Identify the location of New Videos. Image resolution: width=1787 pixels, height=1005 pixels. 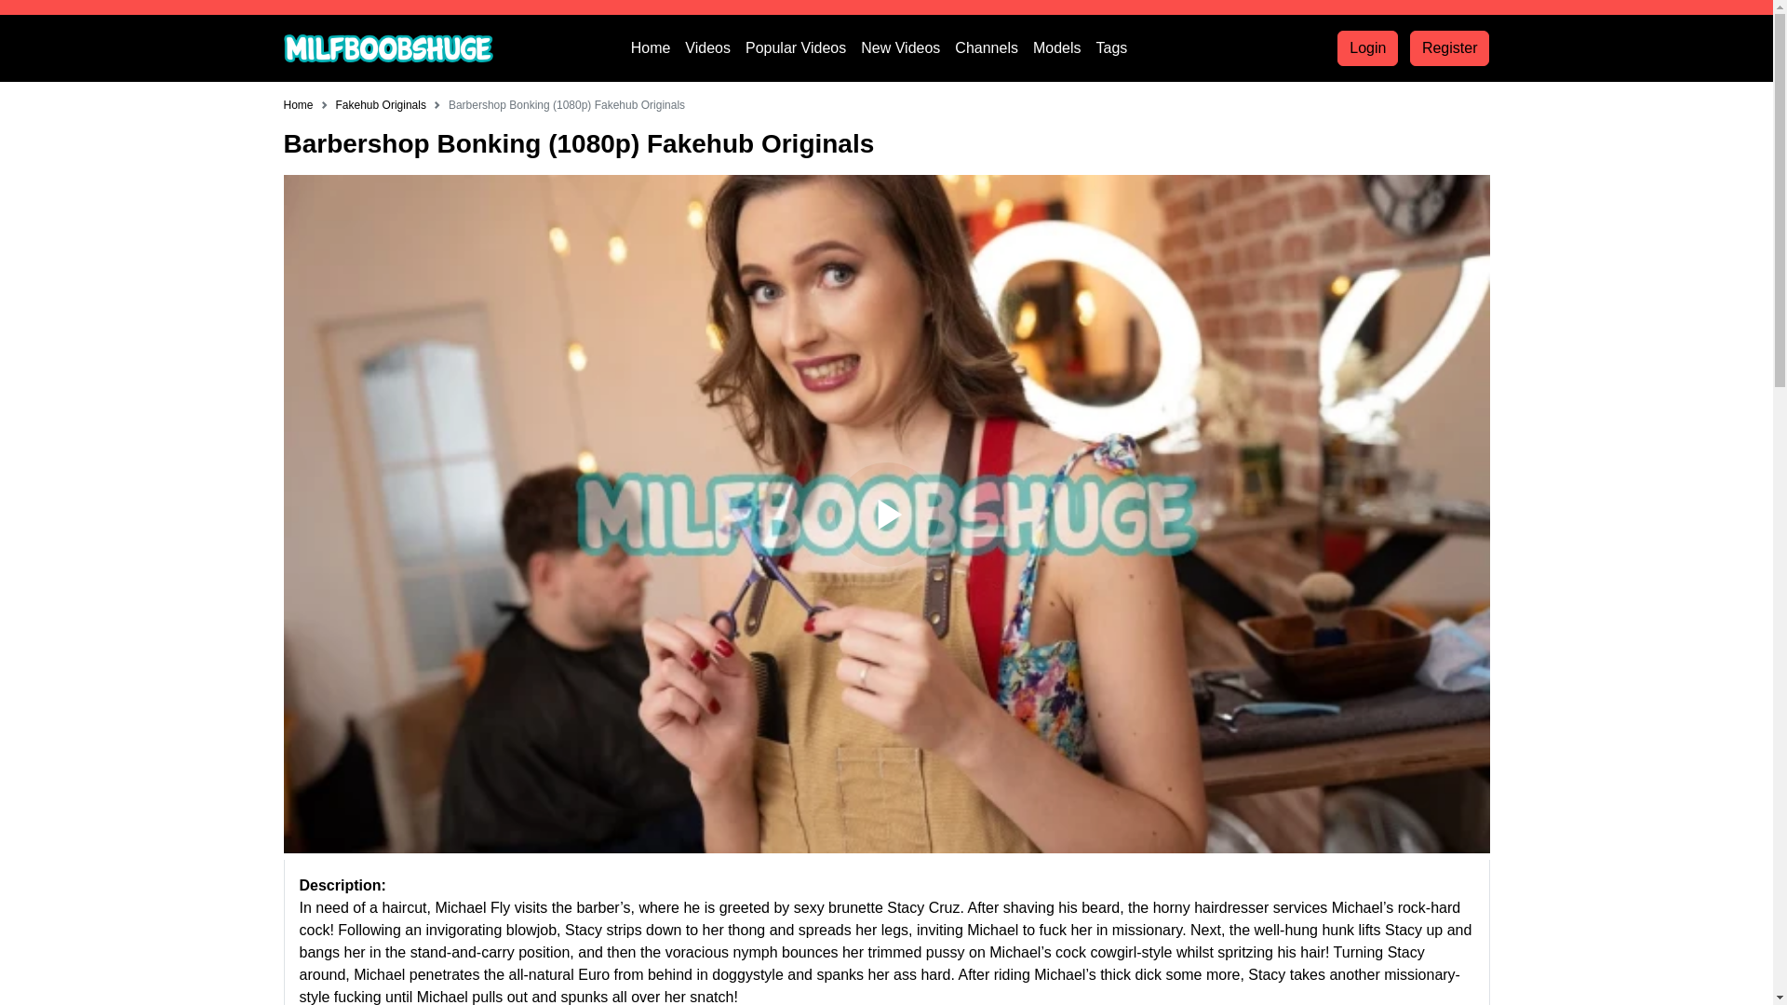
(907, 48).